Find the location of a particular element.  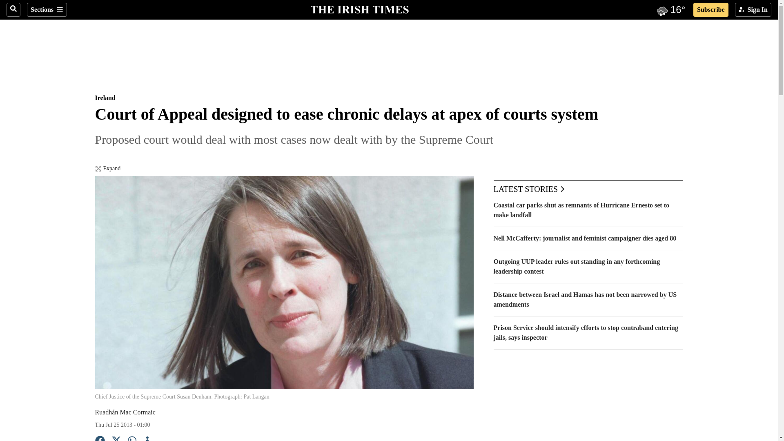

Sections is located at coordinates (47, 10).